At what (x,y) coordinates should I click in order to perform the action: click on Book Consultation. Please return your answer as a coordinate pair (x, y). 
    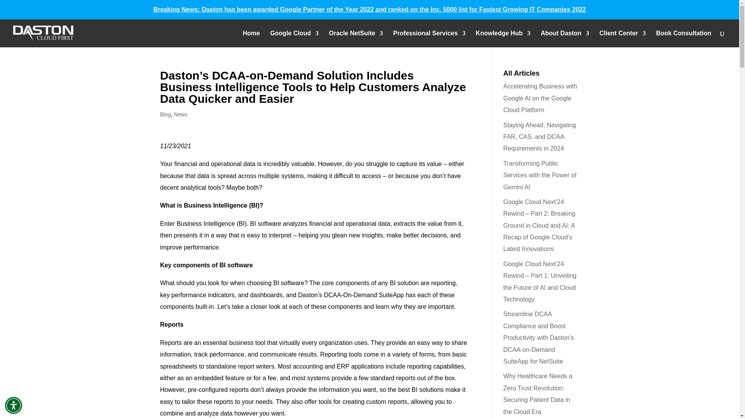
    Looking at the image, I should click on (684, 39).